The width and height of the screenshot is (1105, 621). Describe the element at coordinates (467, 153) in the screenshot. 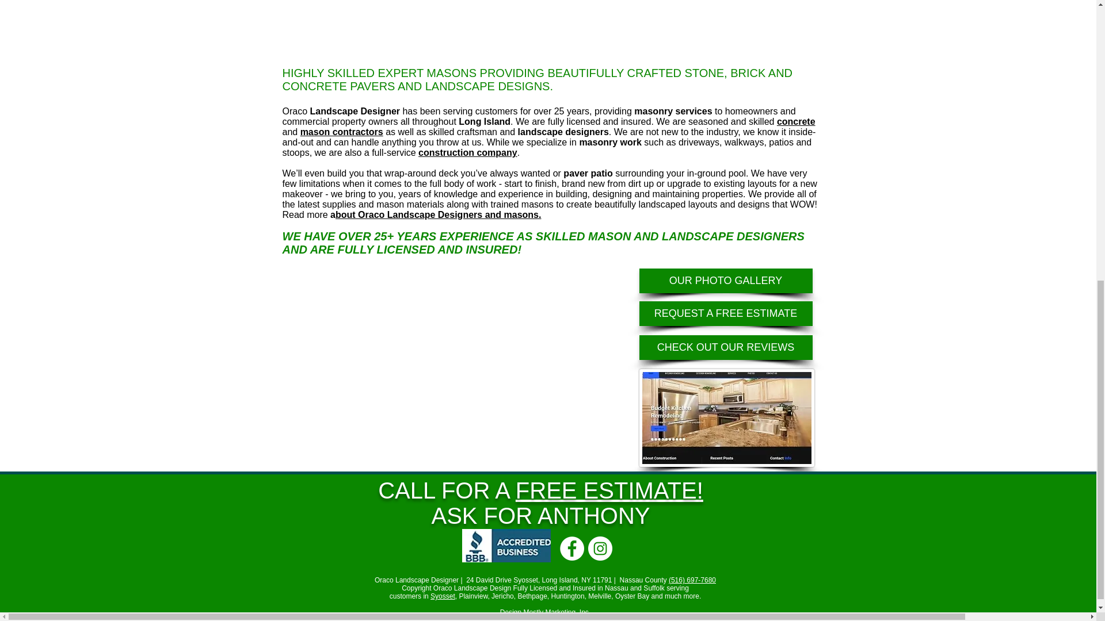

I see `construction company` at that location.